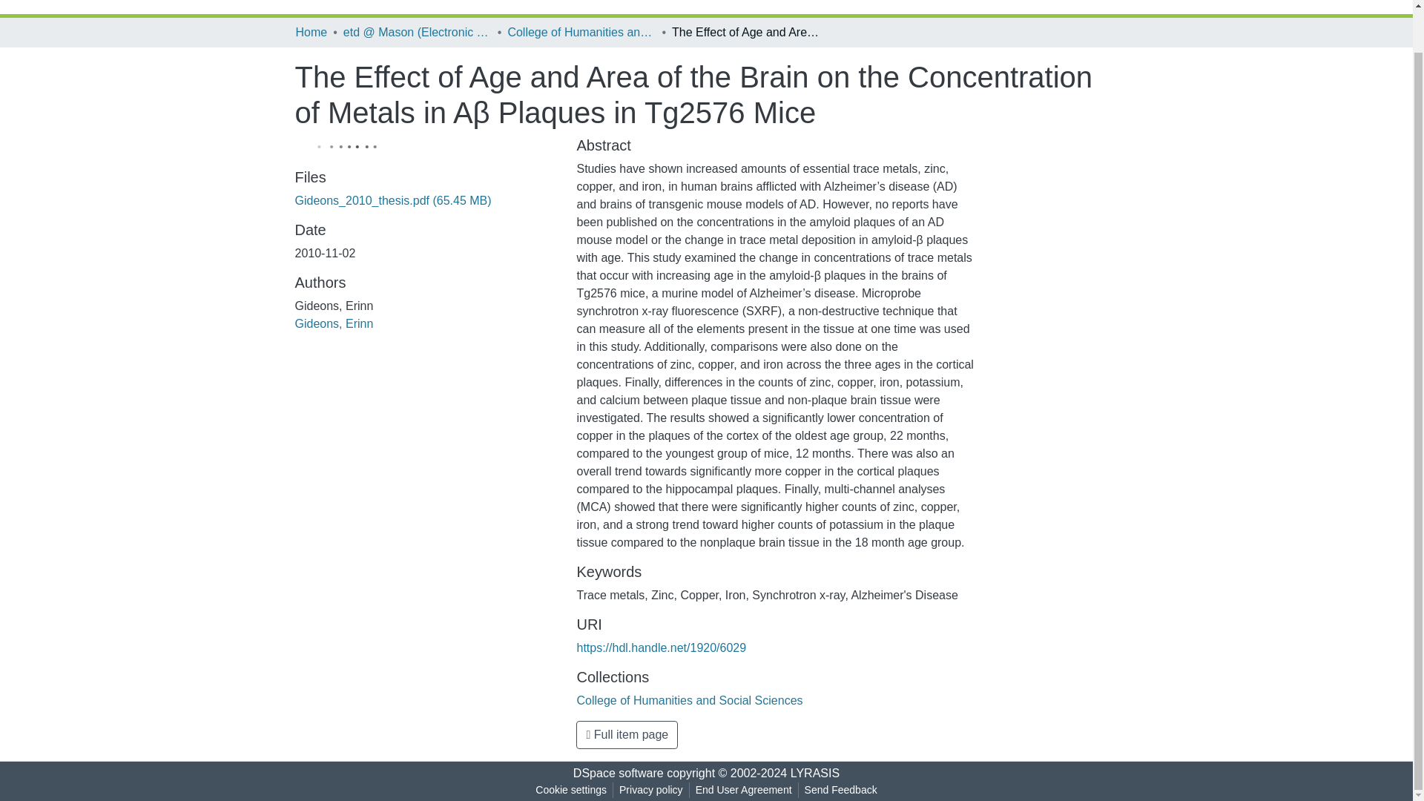 Image resolution: width=1424 pixels, height=801 pixels. I want to click on DSpace software, so click(619, 773).